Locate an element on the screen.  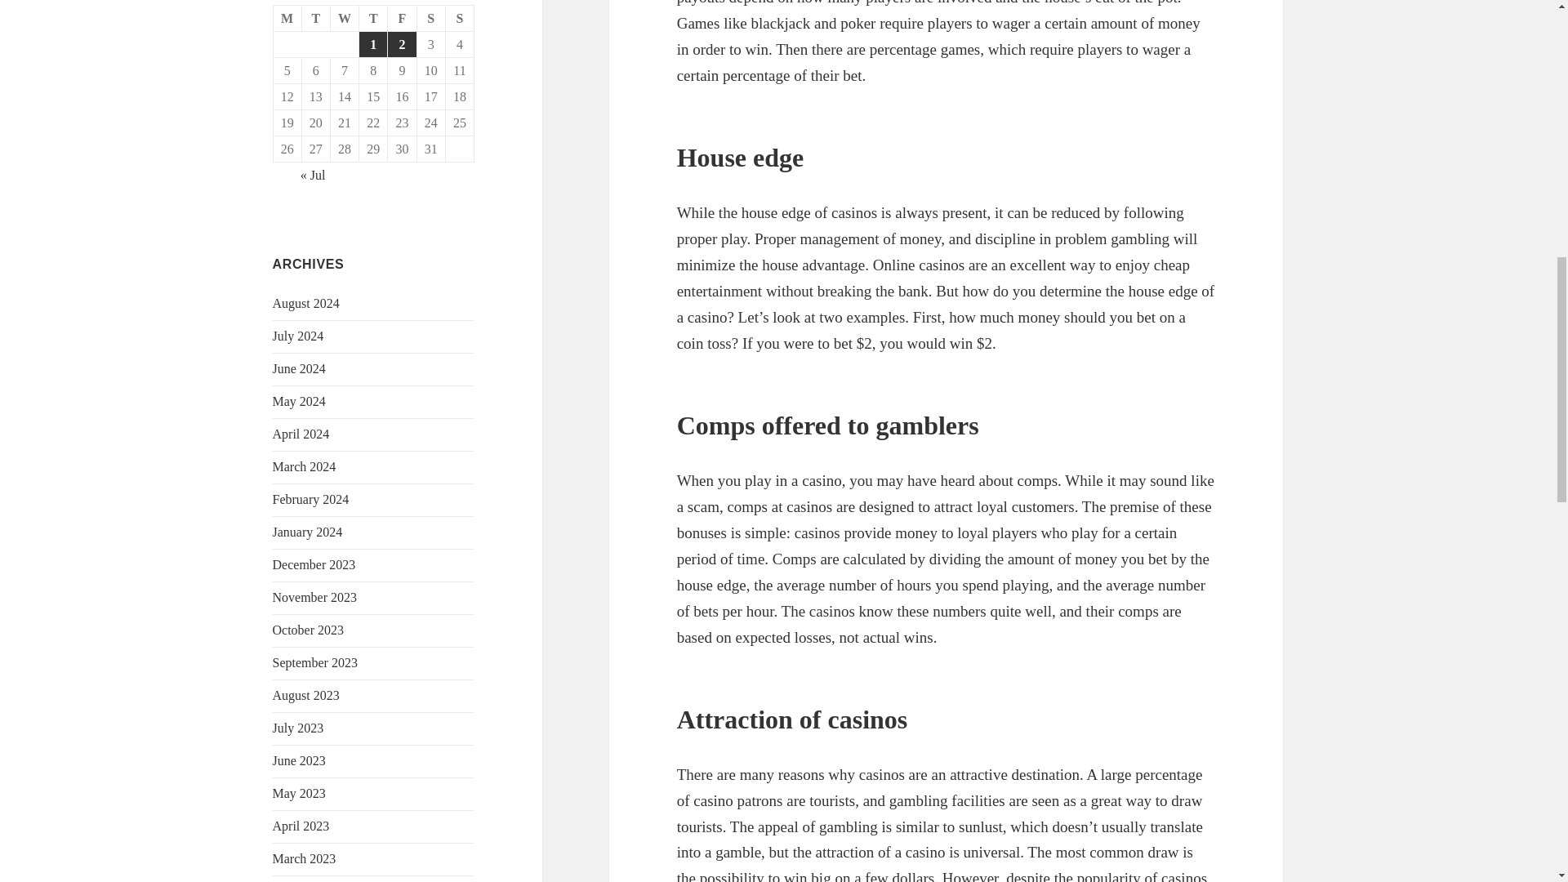
April 2024 is located at coordinates (301, 434).